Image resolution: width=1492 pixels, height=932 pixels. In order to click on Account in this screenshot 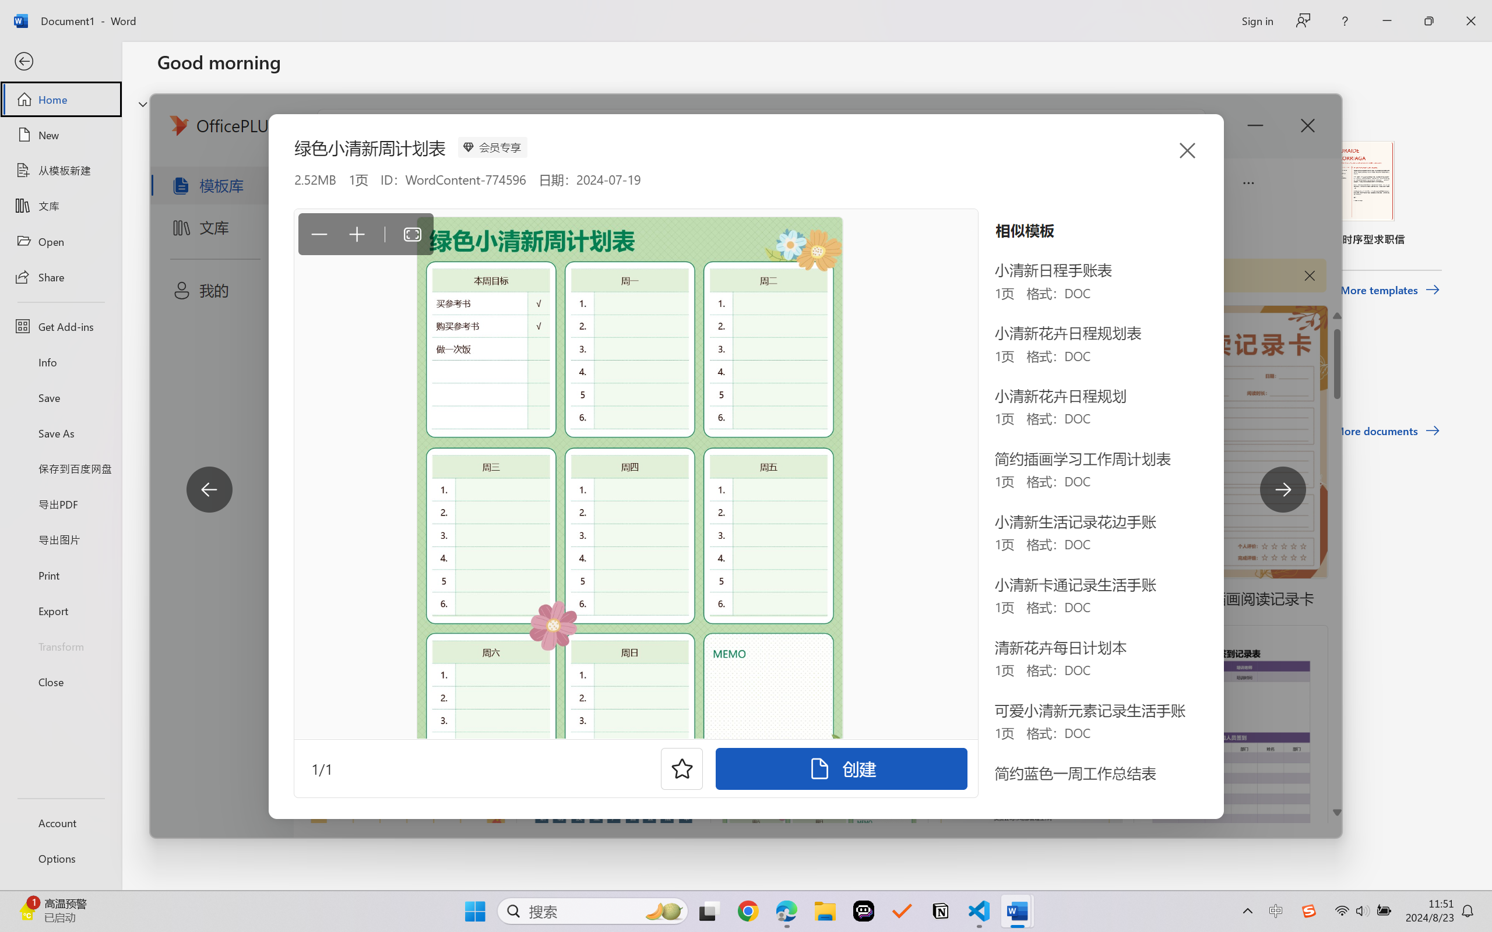, I will do `click(61, 822)`.